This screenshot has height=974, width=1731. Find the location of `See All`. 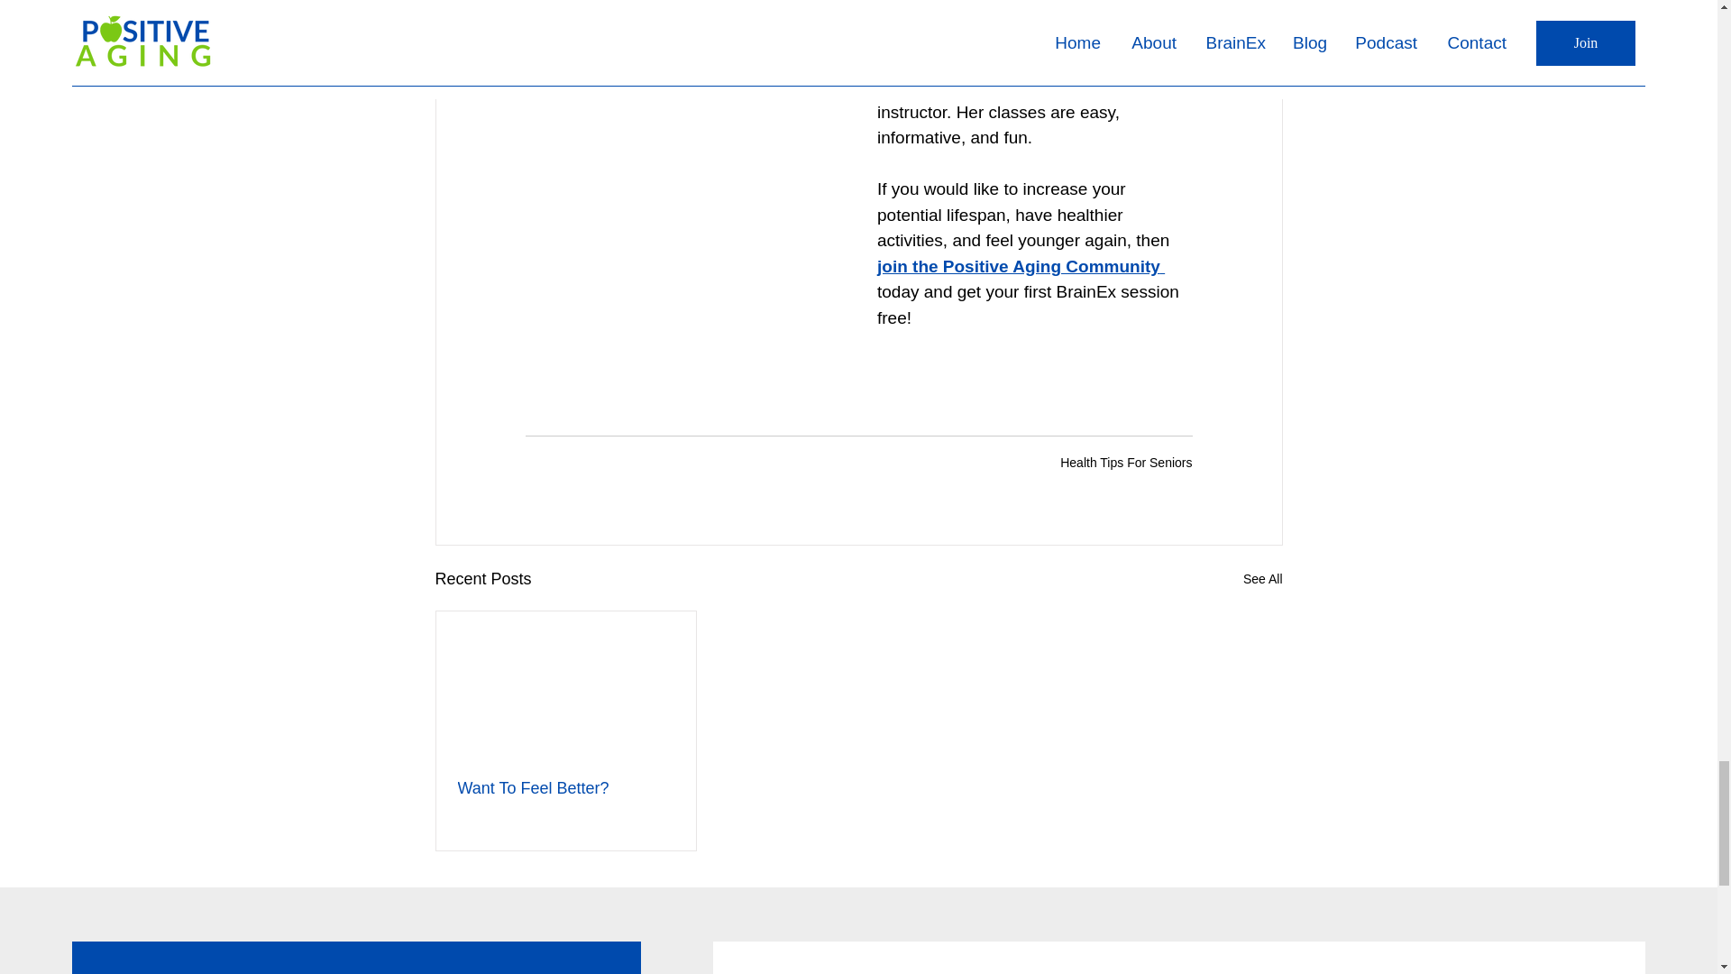

See All is located at coordinates (1262, 579).